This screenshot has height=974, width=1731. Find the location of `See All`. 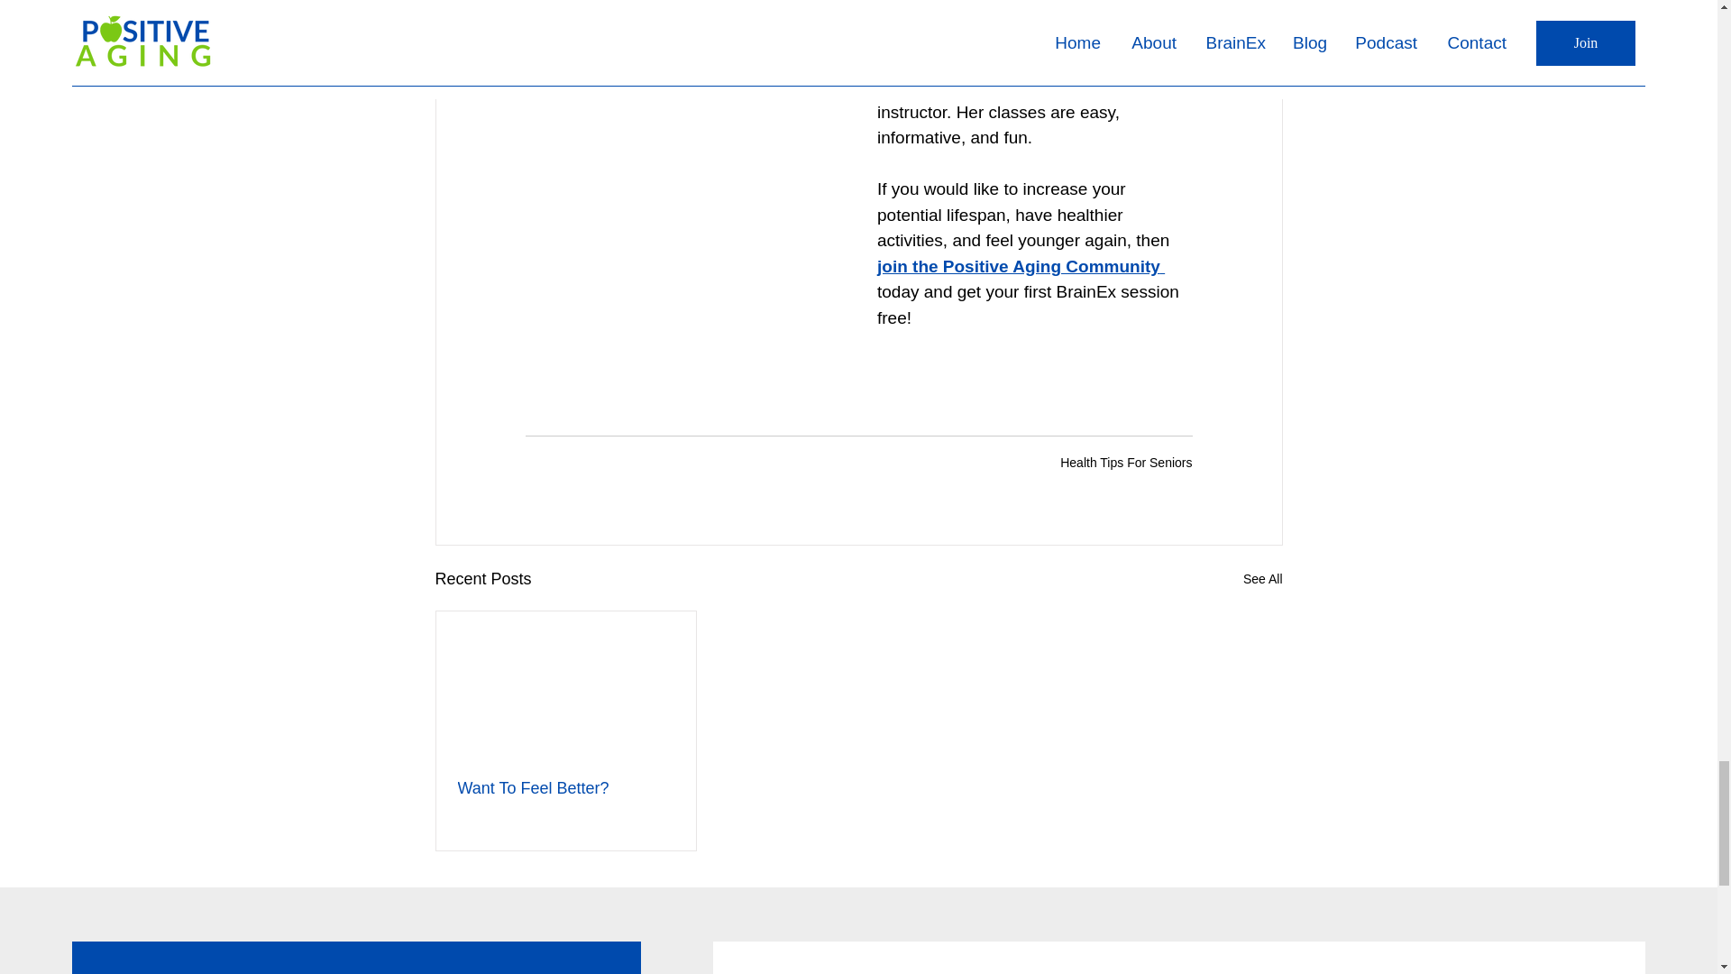

See All is located at coordinates (1262, 579).